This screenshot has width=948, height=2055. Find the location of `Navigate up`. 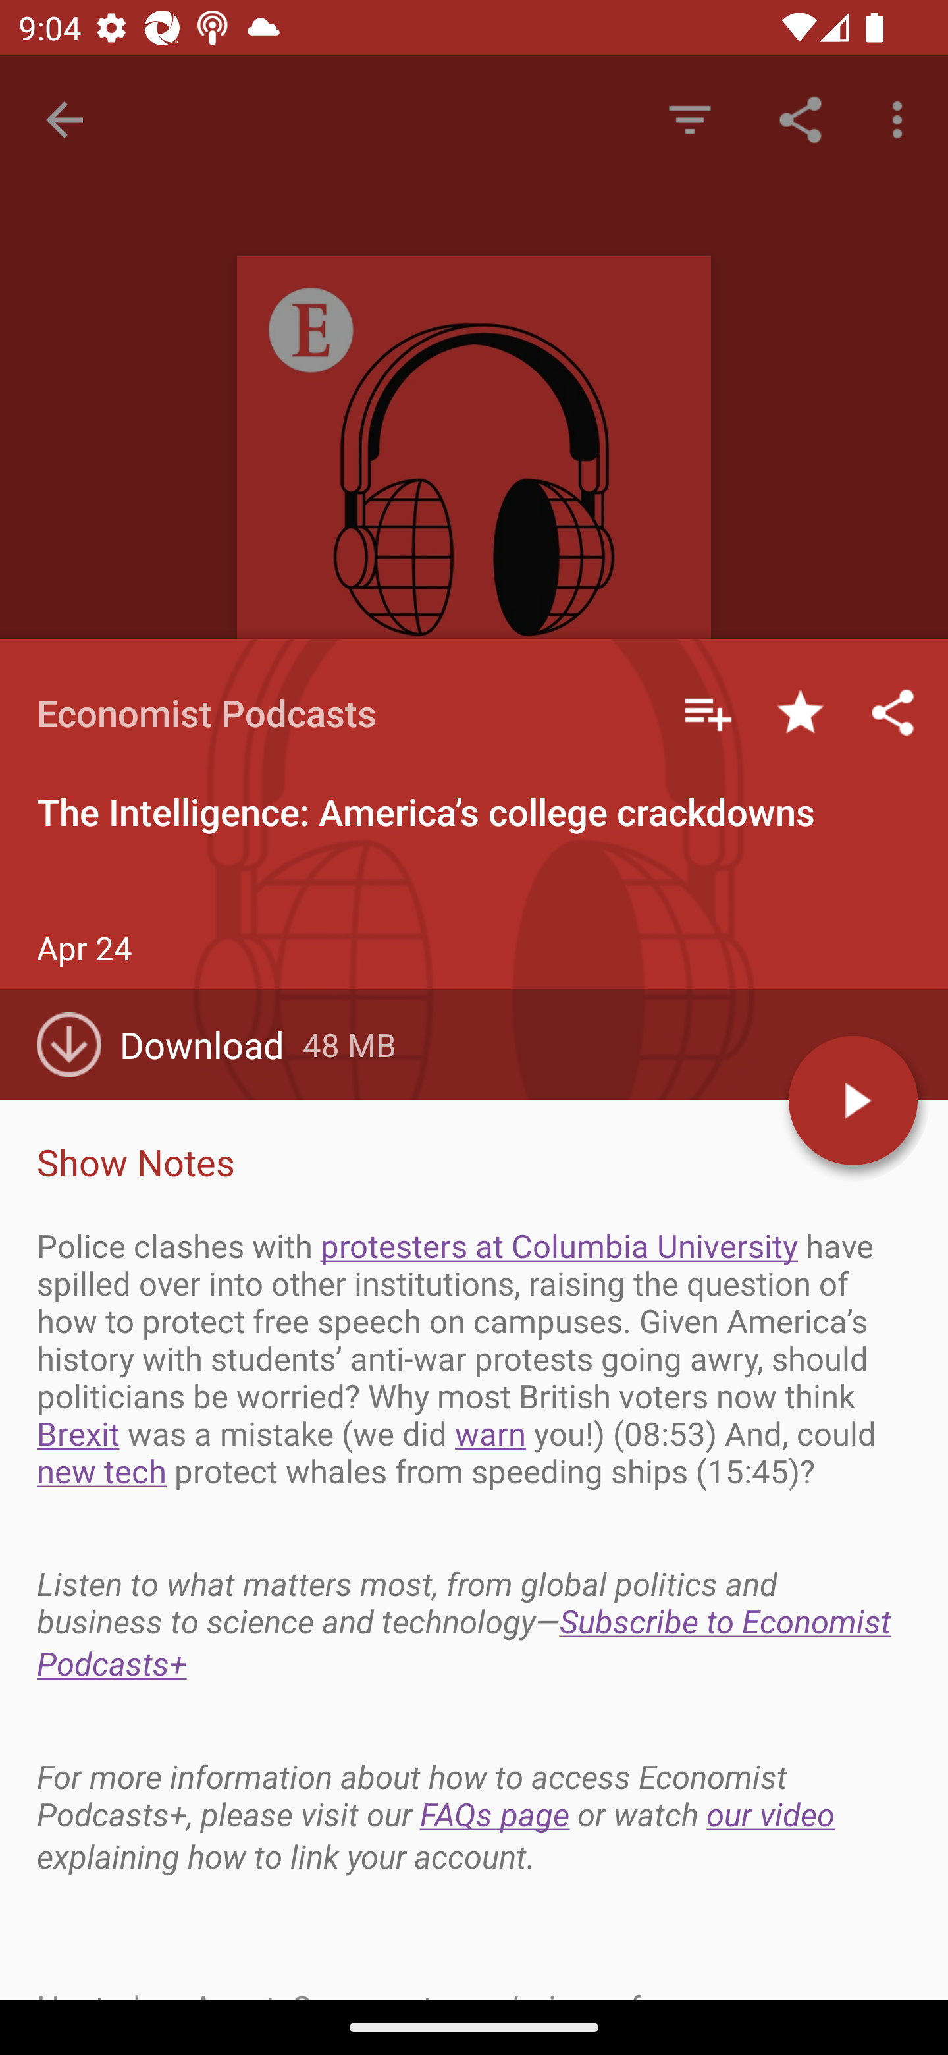

Navigate up is located at coordinates (65, 120).